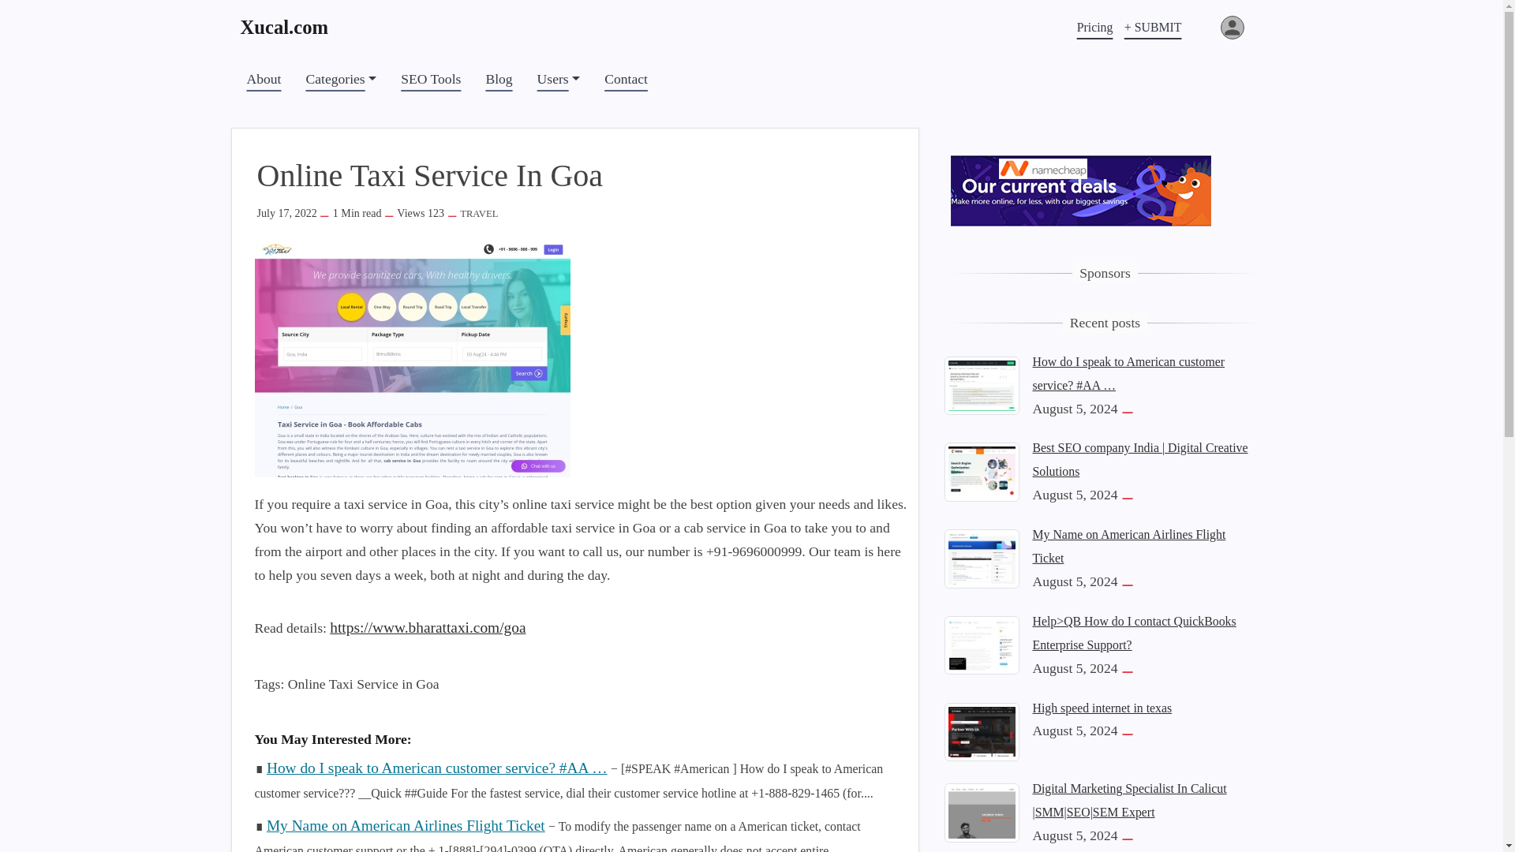  Describe the element at coordinates (498, 79) in the screenshot. I see `Blog` at that location.